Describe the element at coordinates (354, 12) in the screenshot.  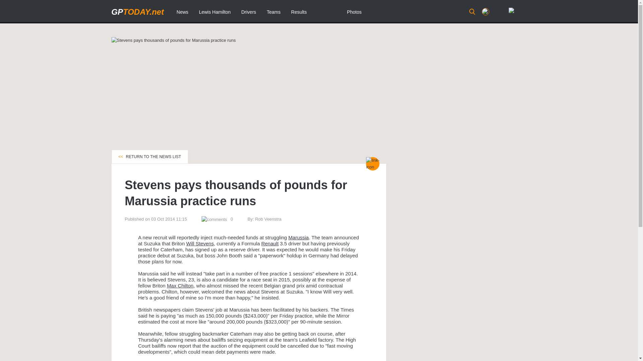
I see `Photos` at that location.